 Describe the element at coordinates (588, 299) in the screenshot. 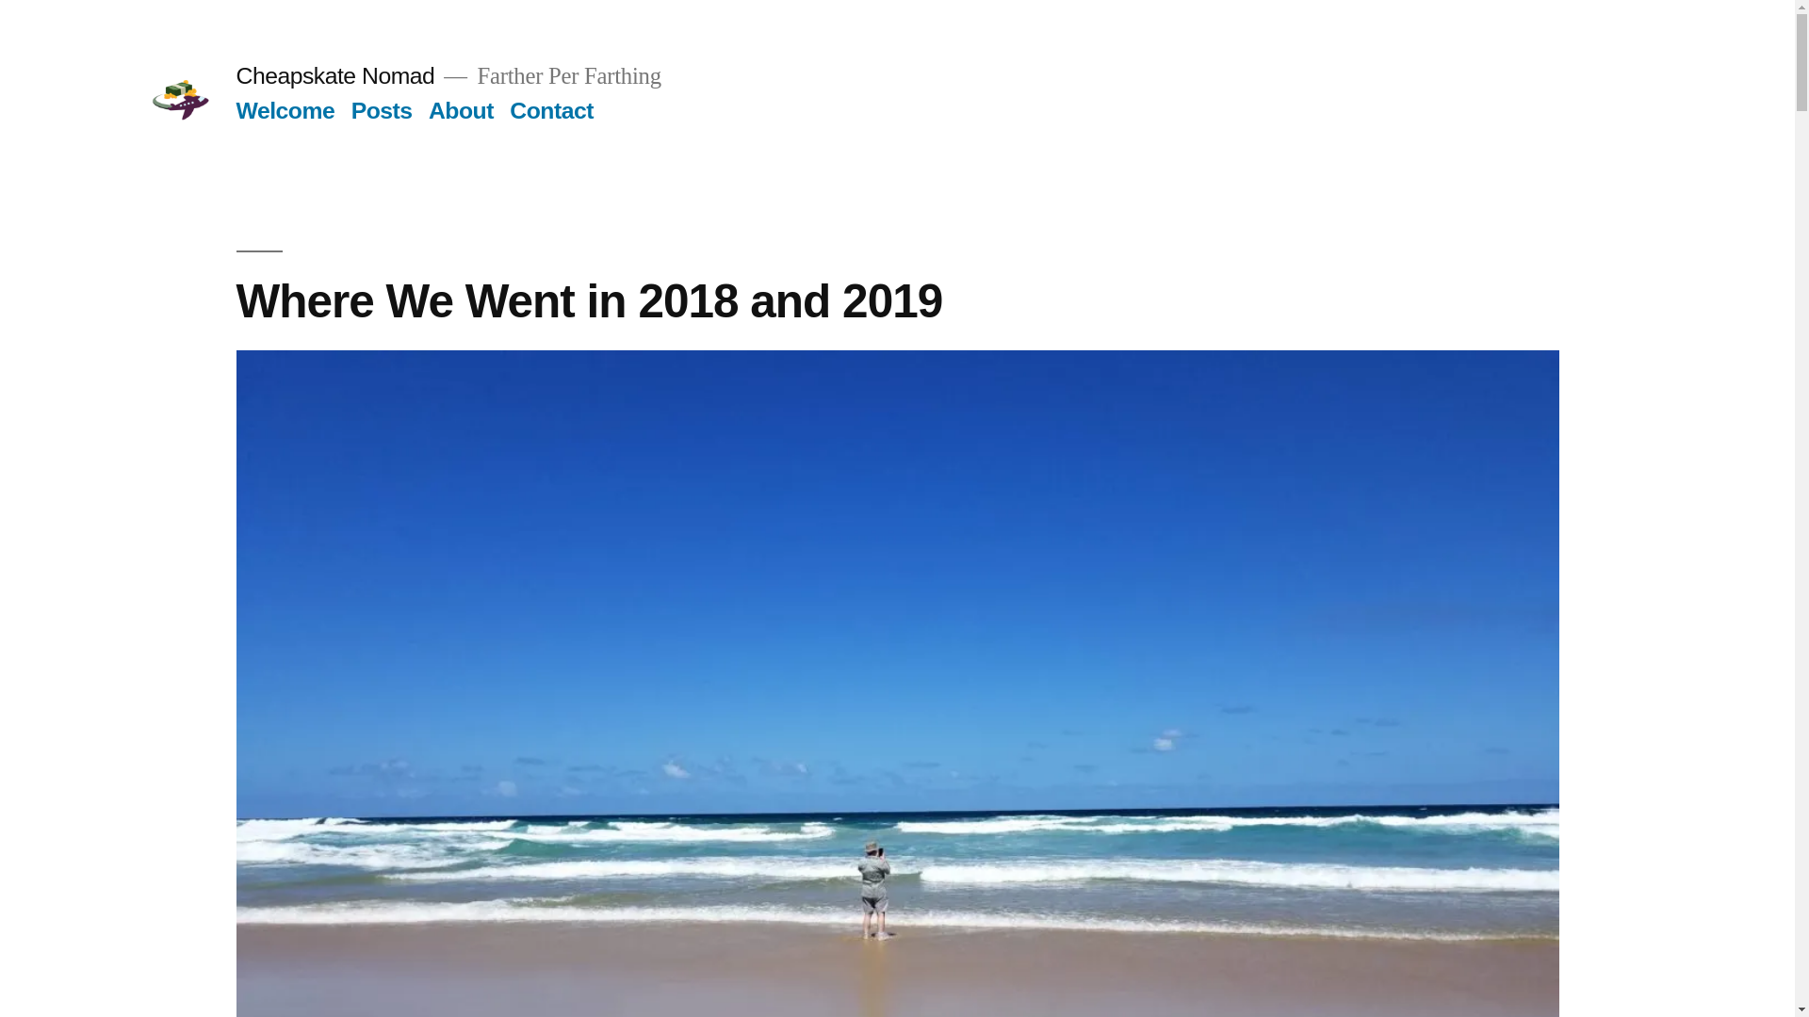

I see `Where We Went in 2018 and 2019` at that location.